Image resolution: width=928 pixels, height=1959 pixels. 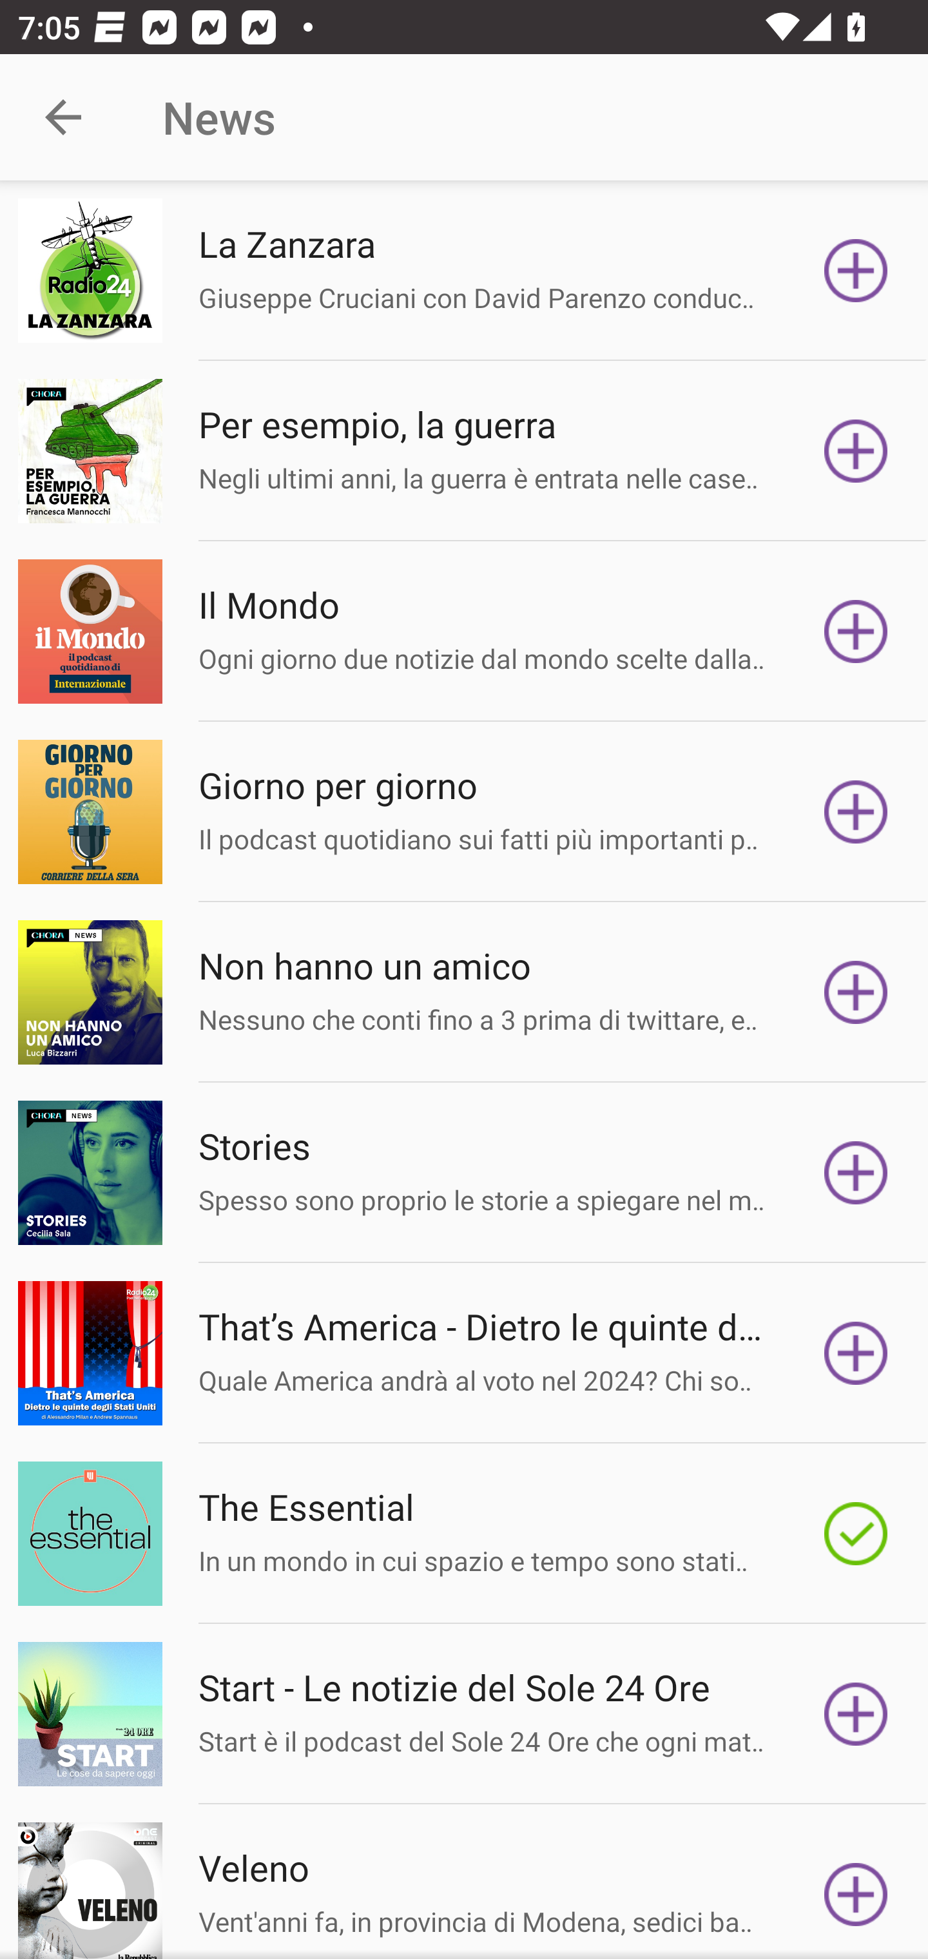 What do you see at coordinates (63, 117) in the screenshot?
I see `Navigate up` at bounding box center [63, 117].